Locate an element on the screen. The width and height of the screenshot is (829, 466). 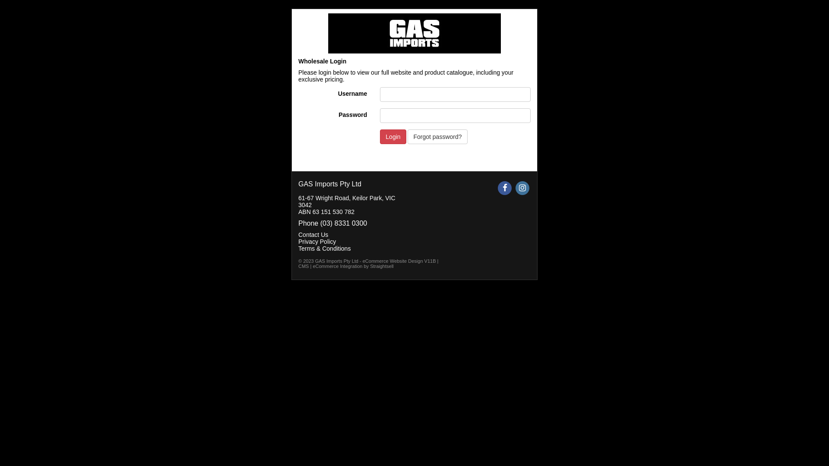
GAS Imports Pty Ltd Home is located at coordinates (414, 34).